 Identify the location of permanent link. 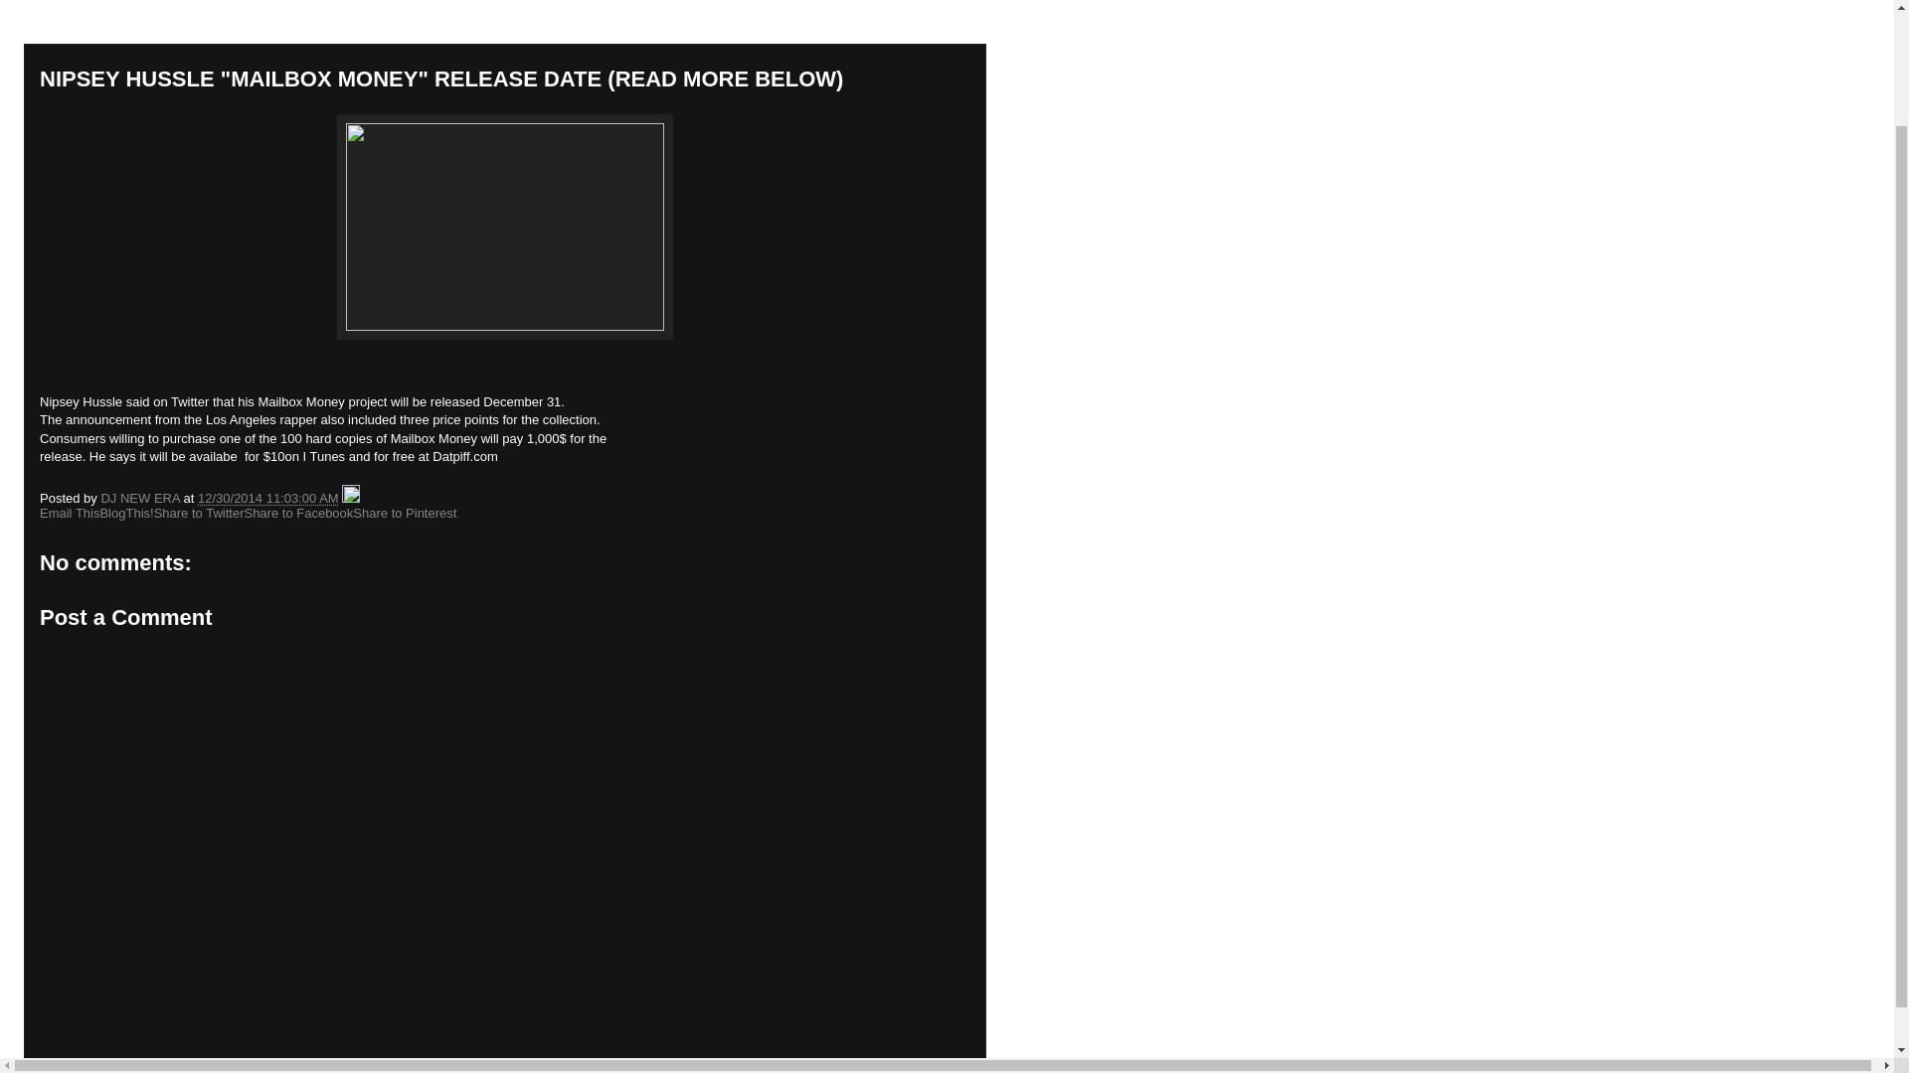
(268, 497).